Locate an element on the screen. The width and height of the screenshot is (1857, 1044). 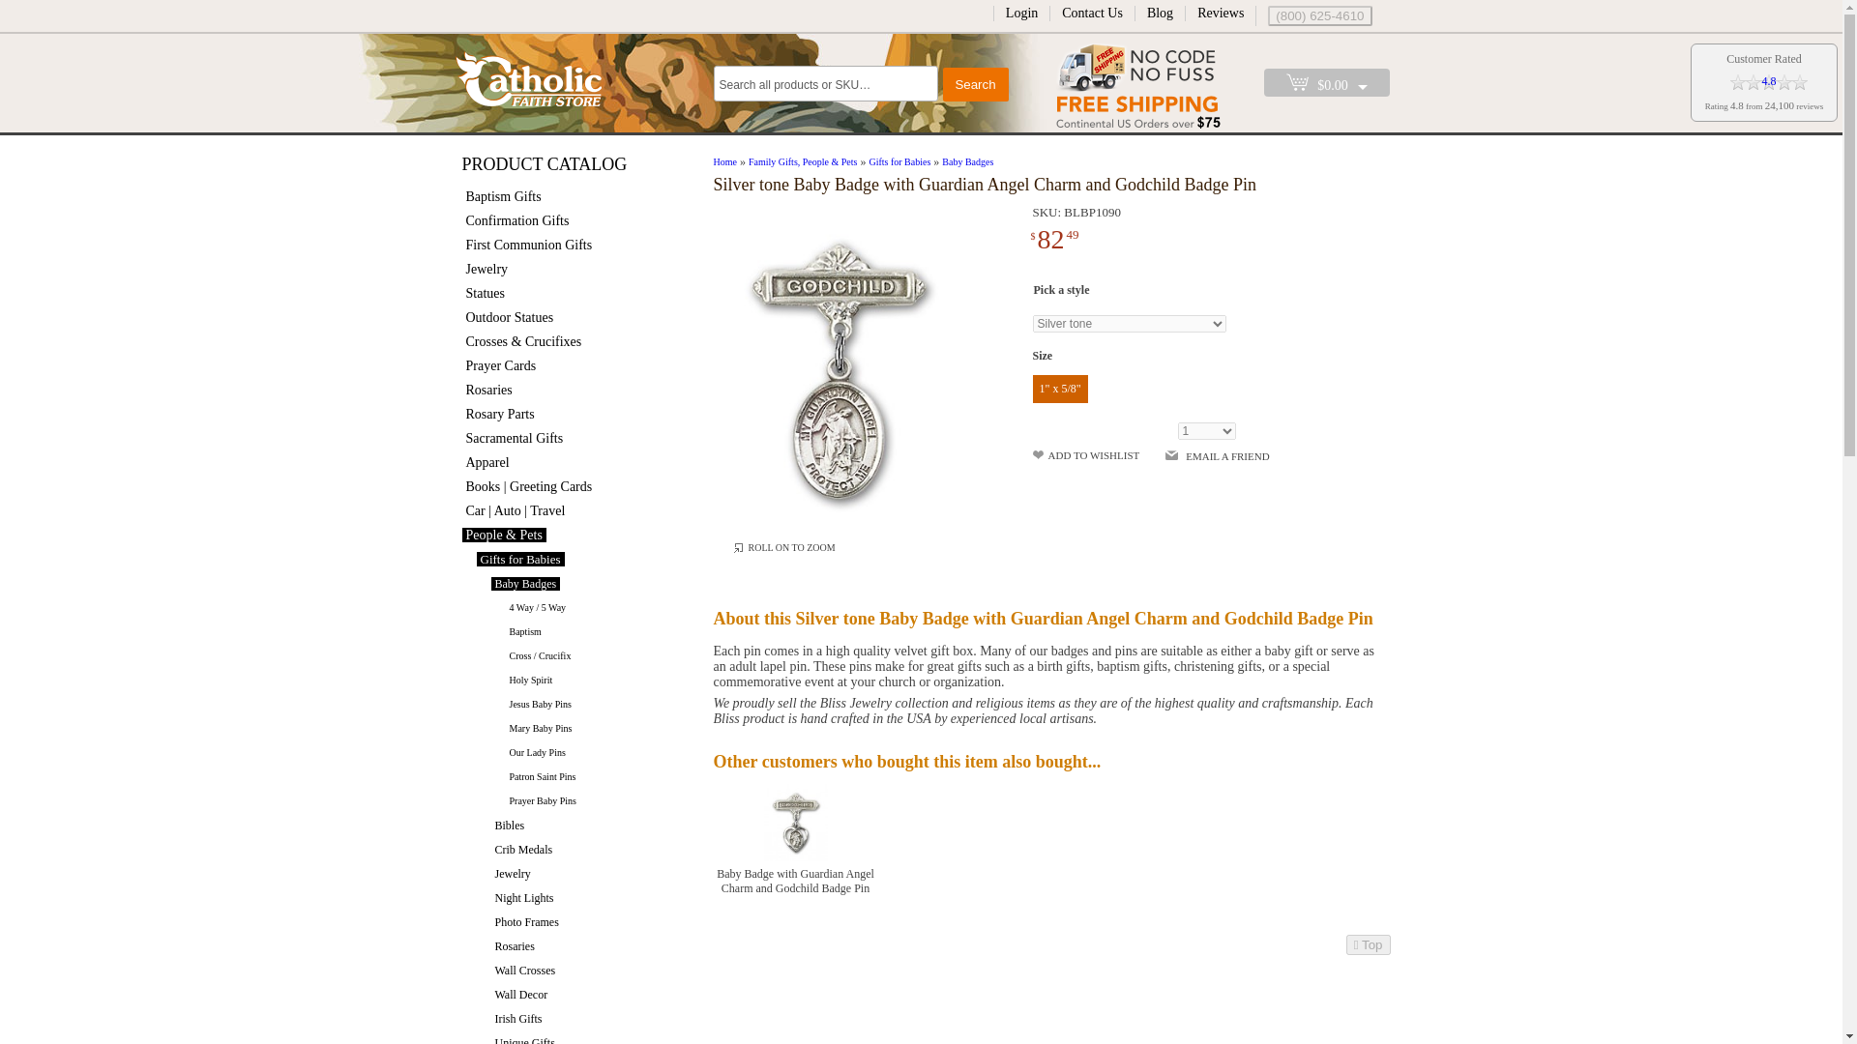
Rosary Parts is located at coordinates (500, 414).